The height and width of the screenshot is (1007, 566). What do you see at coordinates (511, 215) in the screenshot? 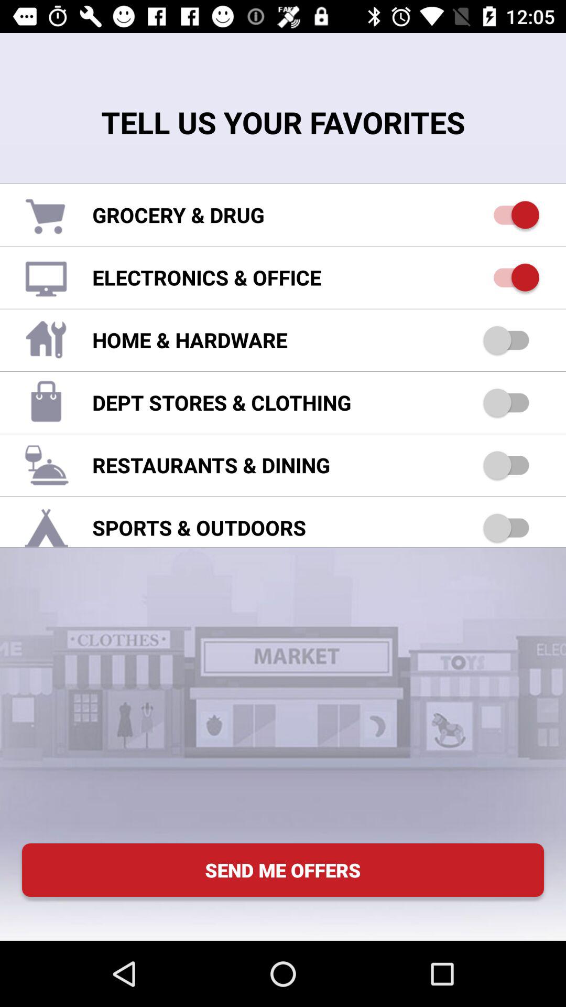
I see `toggle grocery drug` at bounding box center [511, 215].